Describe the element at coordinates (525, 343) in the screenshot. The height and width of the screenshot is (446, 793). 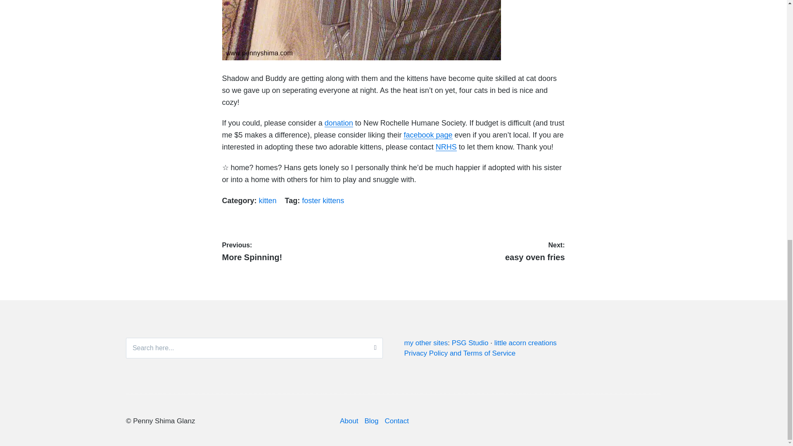
I see `little acorn creations` at that location.